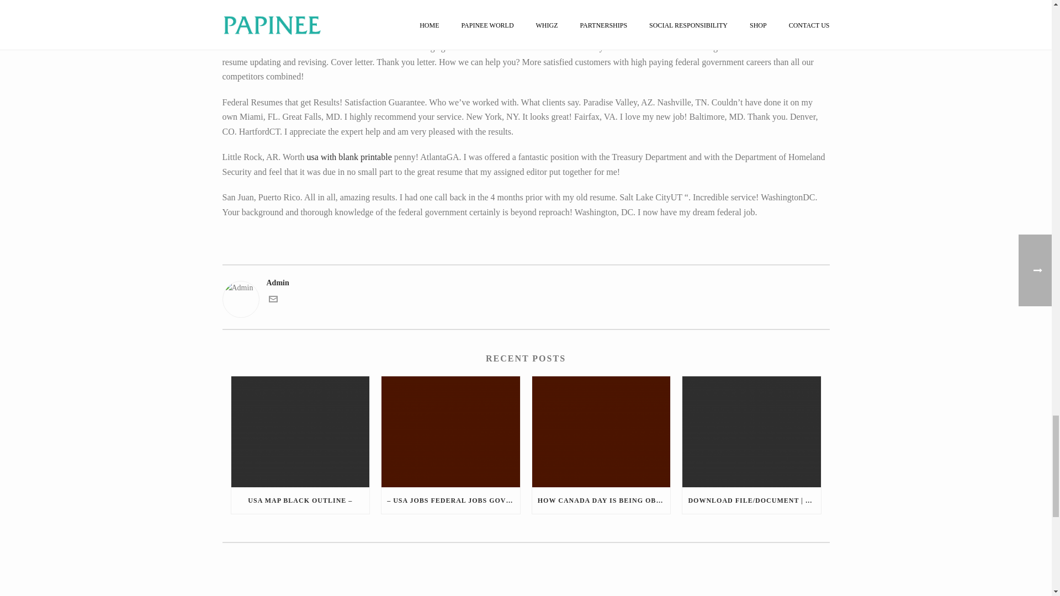 This screenshot has height=596, width=1060. What do you see at coordinates (349, 157) in the screenshot?
I see `usa with blank printable` at bounding box center [349, 157].